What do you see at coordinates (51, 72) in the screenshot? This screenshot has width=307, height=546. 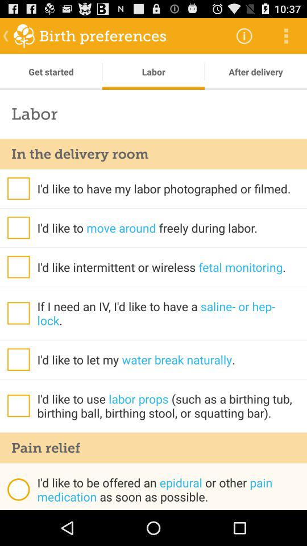 I see `press the app to the left of the labor icon` at bounding box center [51, 72].